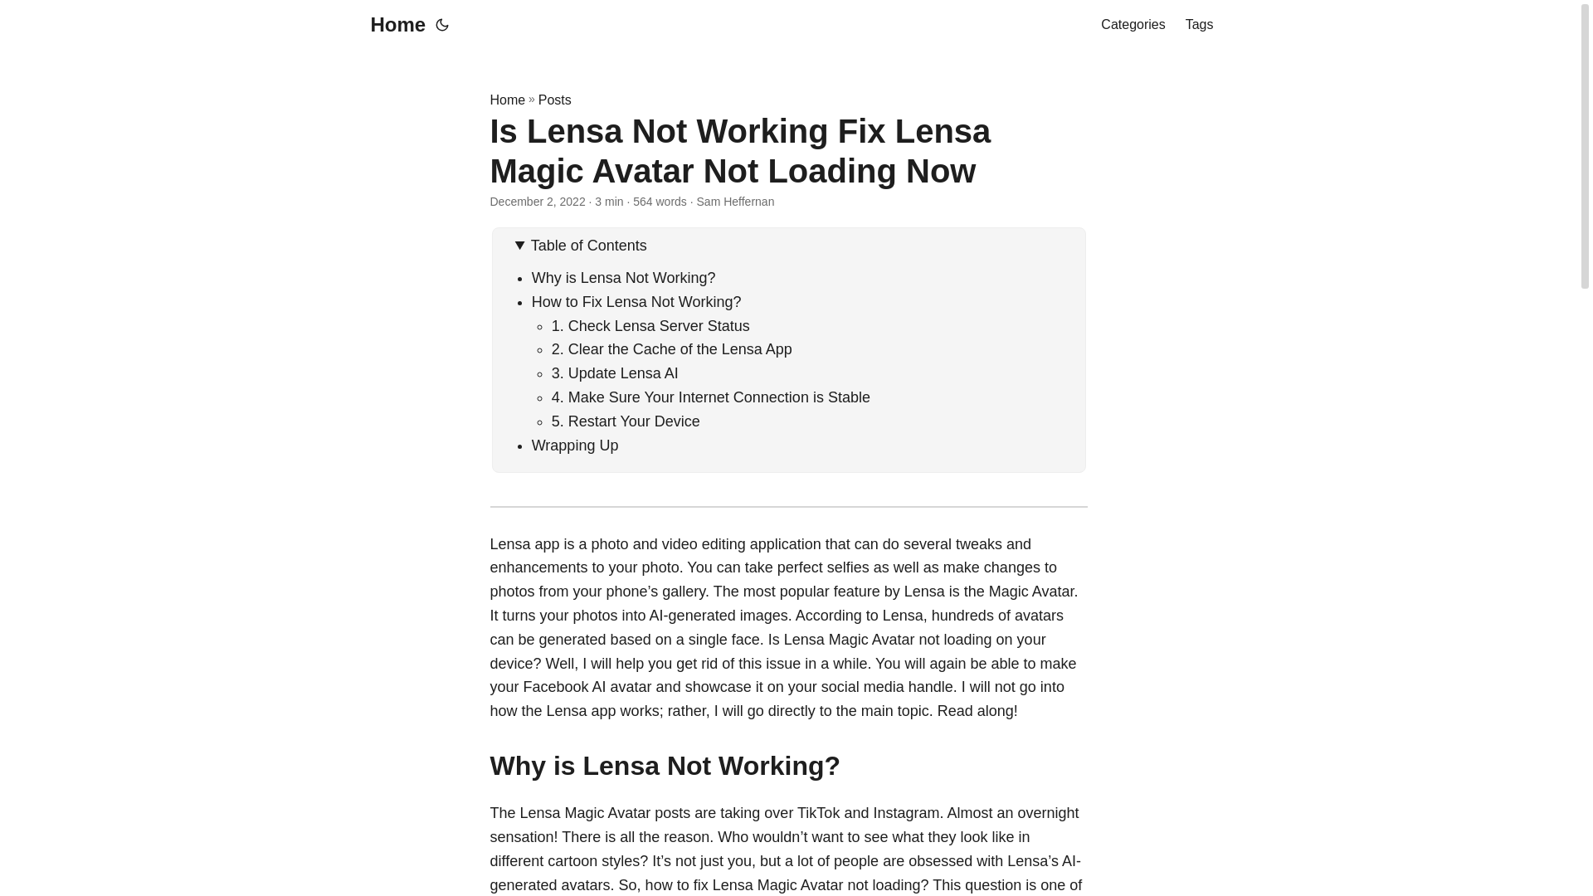  Describe the element at coordinates (554, 100) in the screenshot. I see `Posts` at that location.